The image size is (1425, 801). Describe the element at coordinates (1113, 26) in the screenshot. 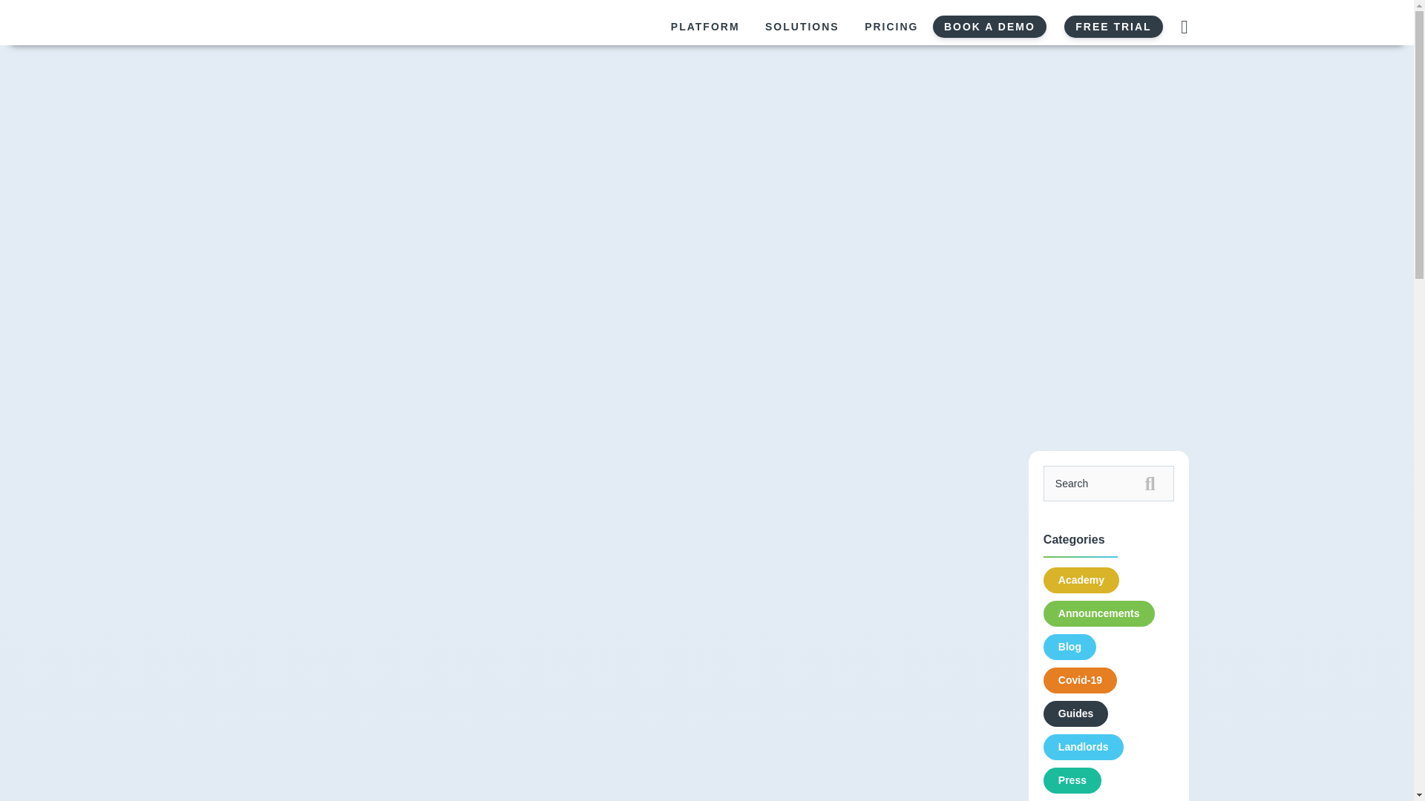

I see `FREE TRIAL` at that location.